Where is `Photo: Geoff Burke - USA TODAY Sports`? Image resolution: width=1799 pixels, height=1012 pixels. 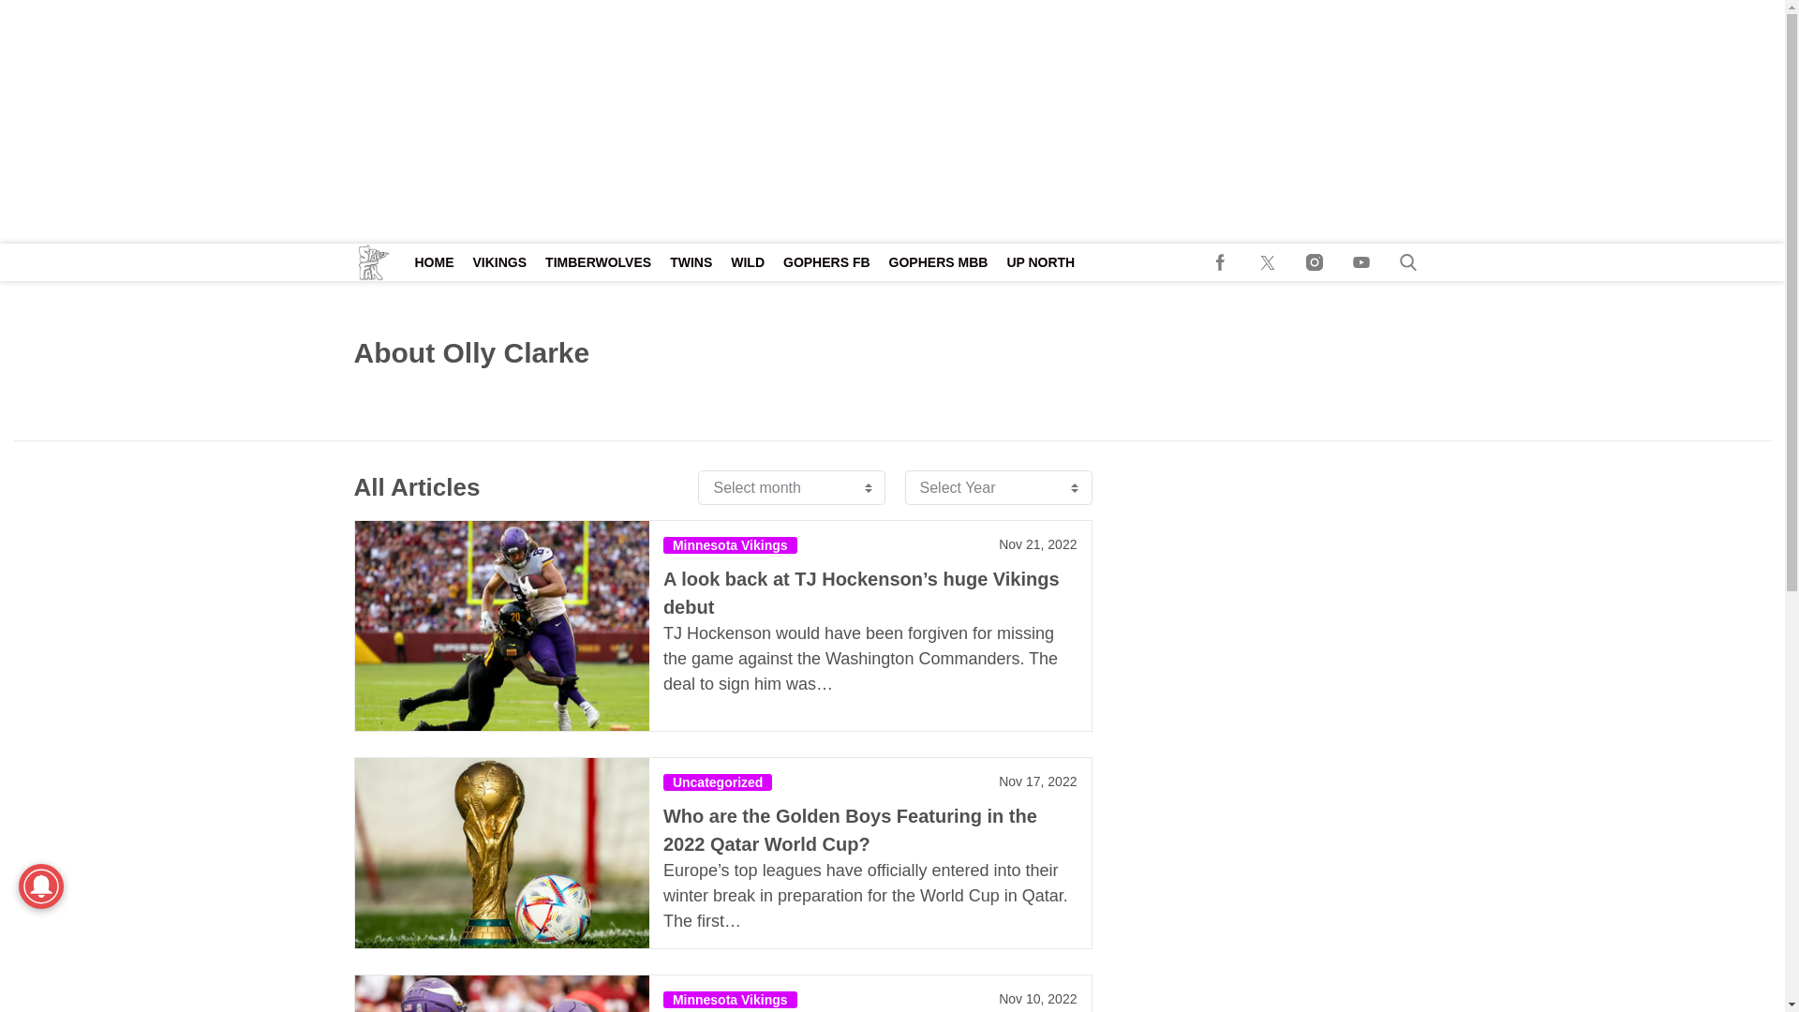
Photo: Geoff Burke - USA TODAY Sports is located at coordinates (500, 993).